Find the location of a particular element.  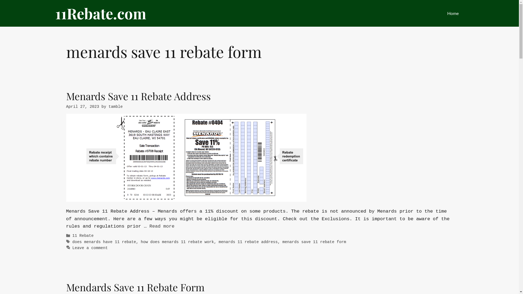

11 Rebate is located at coordinates (83, 236).